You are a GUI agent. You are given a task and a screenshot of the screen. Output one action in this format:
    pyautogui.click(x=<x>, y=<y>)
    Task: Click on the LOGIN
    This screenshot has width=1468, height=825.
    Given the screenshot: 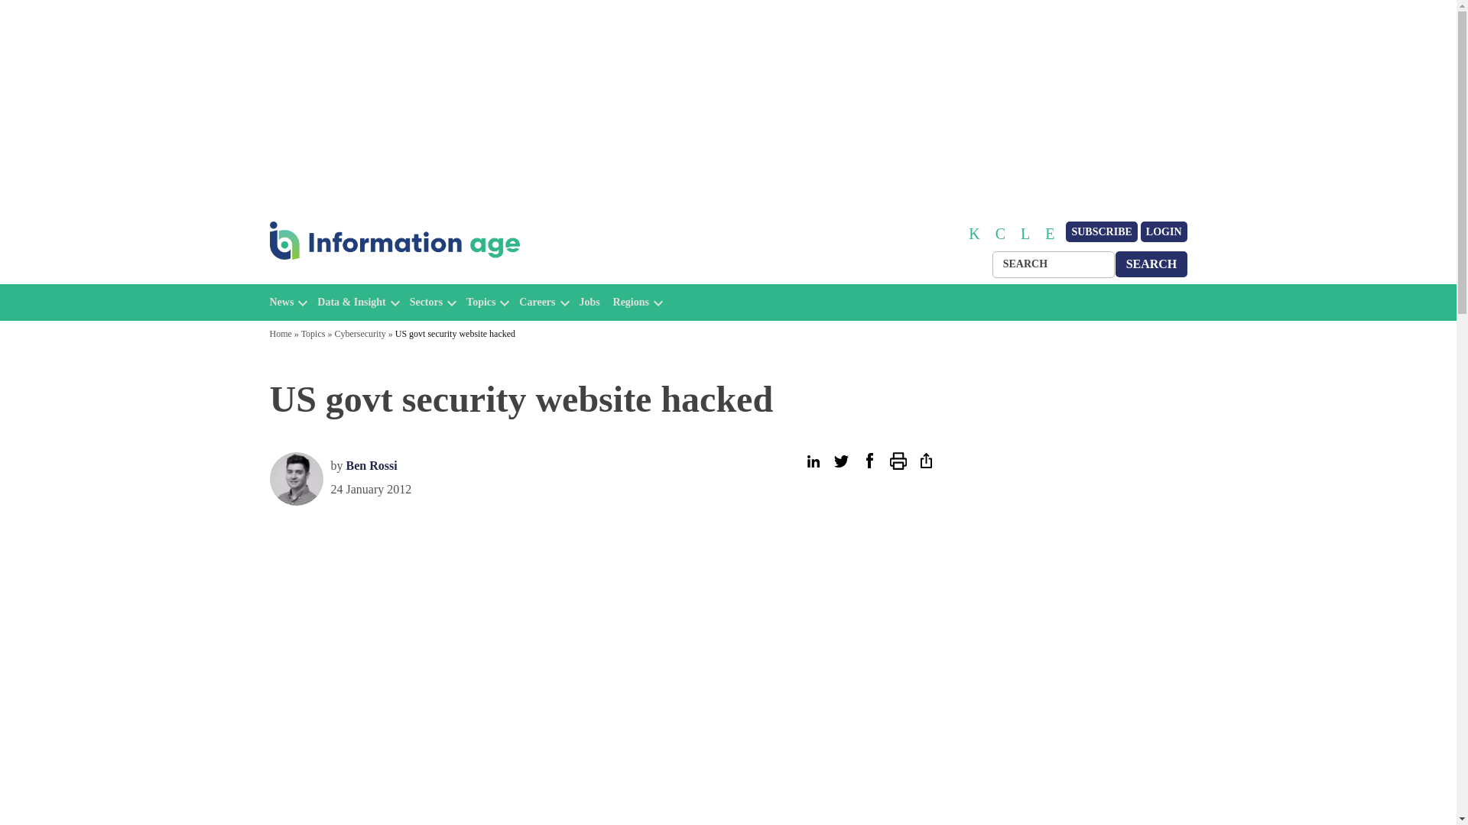 What is the action you would take?
    pyautogui.click(x=1164, y=232)
    